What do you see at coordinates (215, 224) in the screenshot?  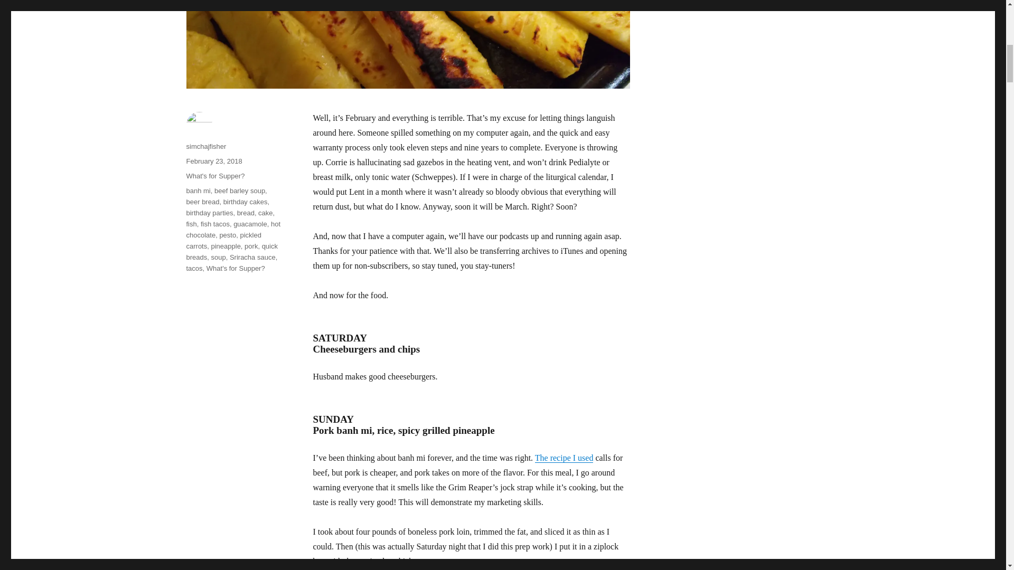 I see `fish tacos` at bounding box center [215, 224].